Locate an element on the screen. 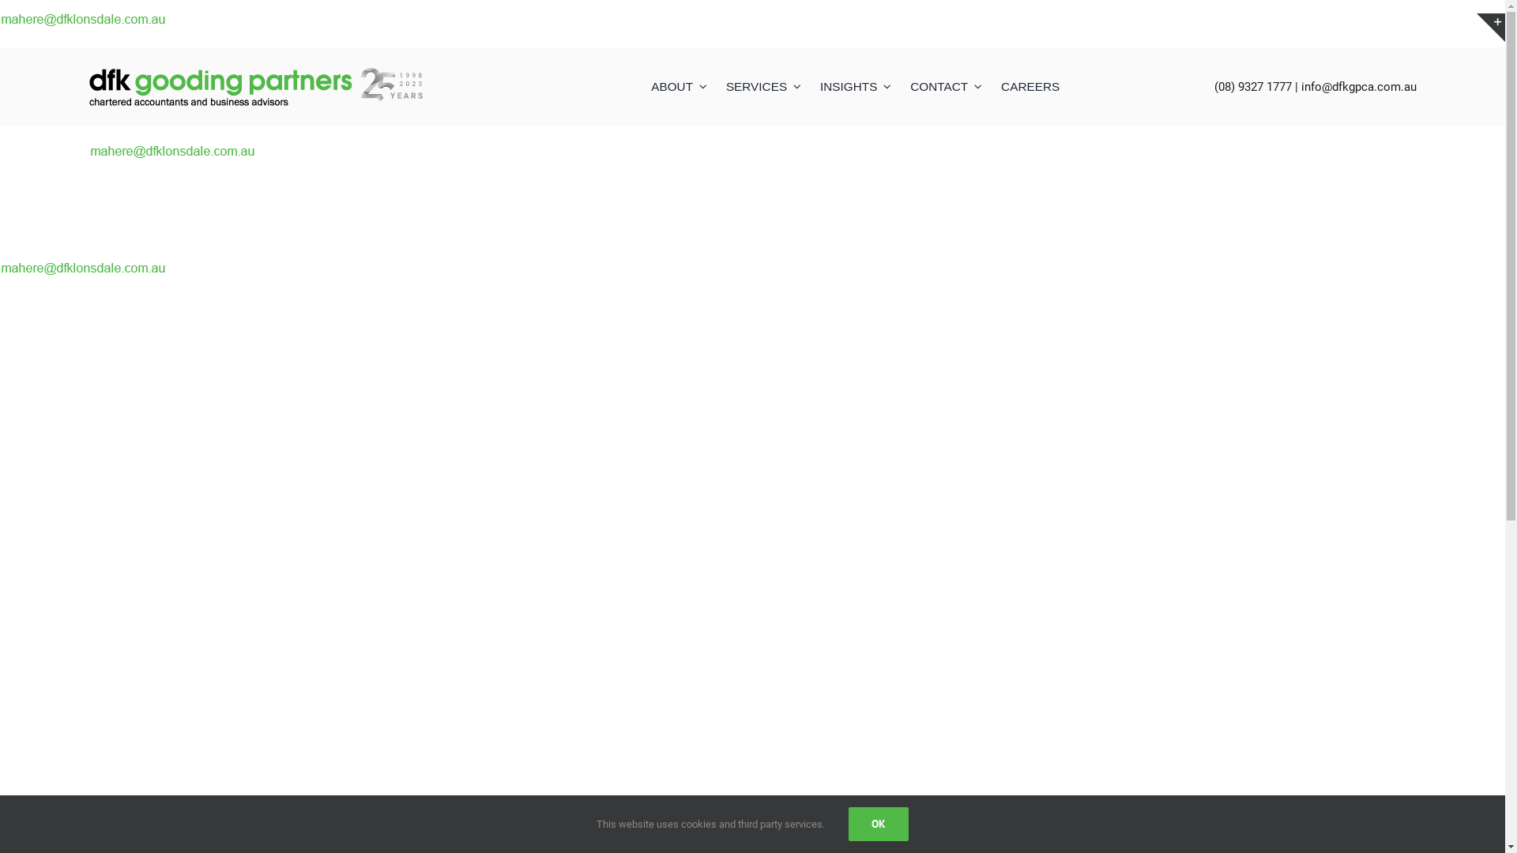 This screenshot has width=1517, height=853. OK is located at coordinates (879, 825).